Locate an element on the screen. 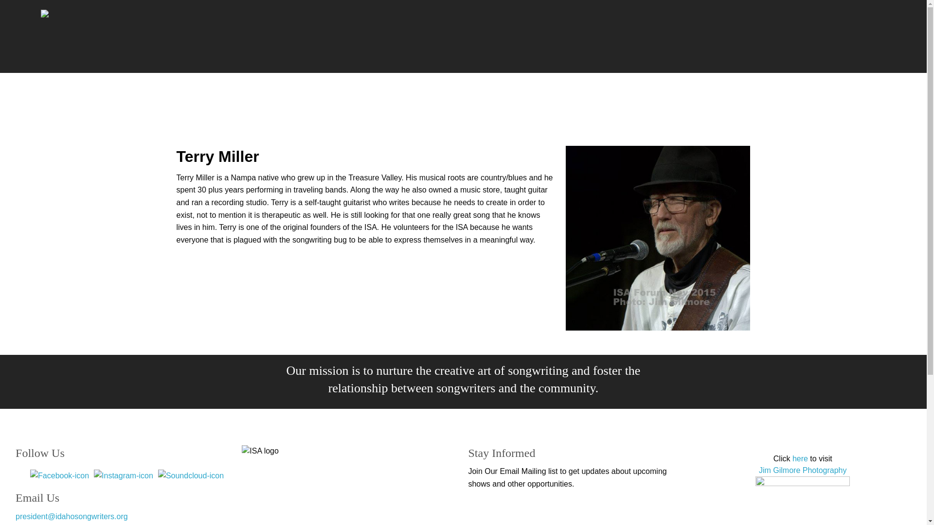 This screenshot has height=525, width=934. Jim Gilmore Photography is located at coordinates (803, 471).